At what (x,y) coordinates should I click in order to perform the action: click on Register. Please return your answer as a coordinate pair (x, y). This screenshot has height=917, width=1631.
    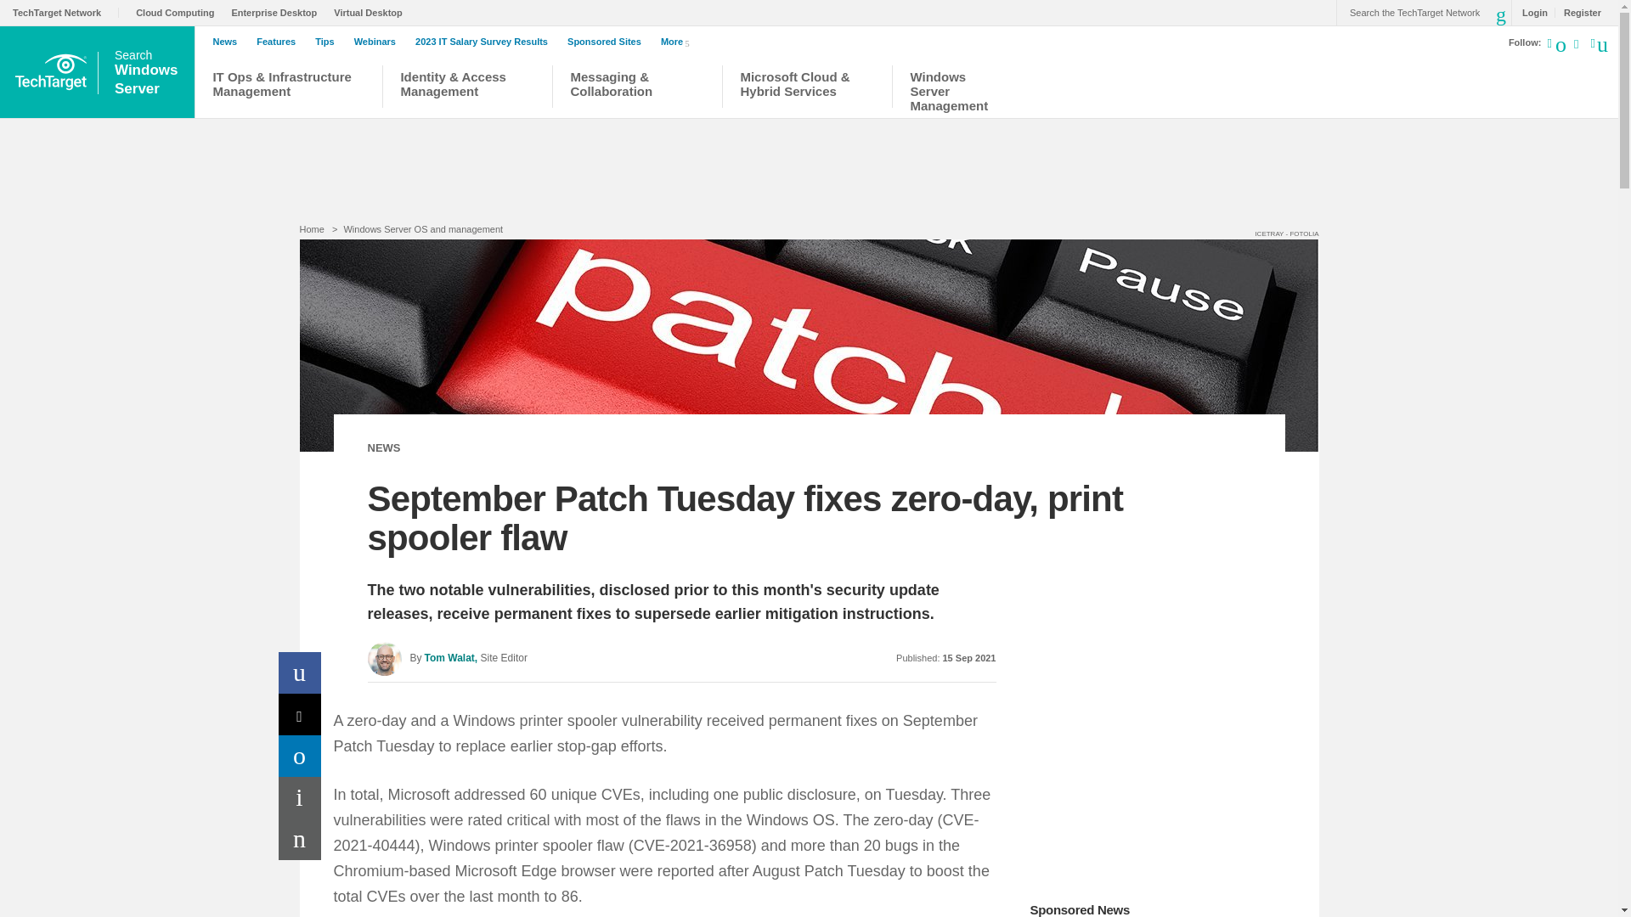
    Looking at the image, I should click on (1577, 12).